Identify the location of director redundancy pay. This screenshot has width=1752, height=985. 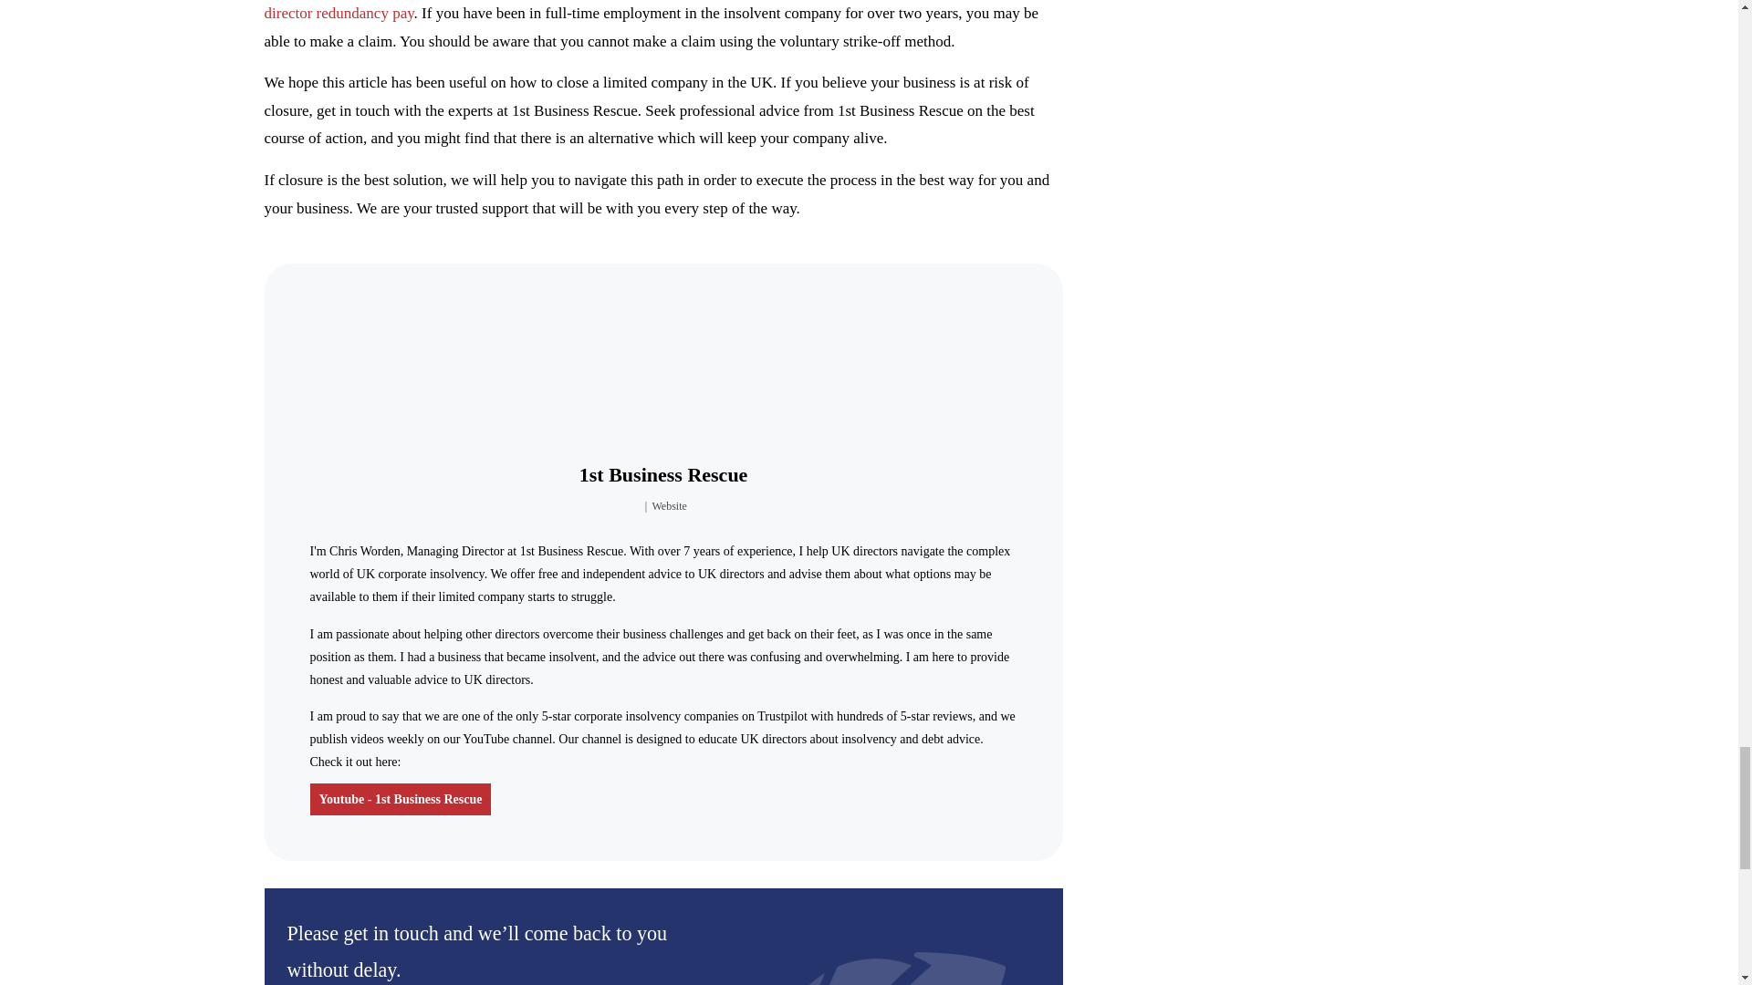
(339, 13).